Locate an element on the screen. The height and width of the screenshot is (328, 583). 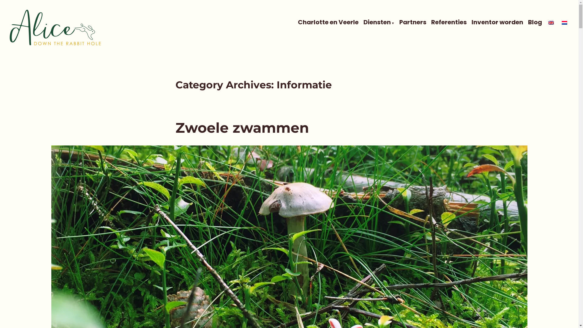
English is located at coordinates (551, 23).